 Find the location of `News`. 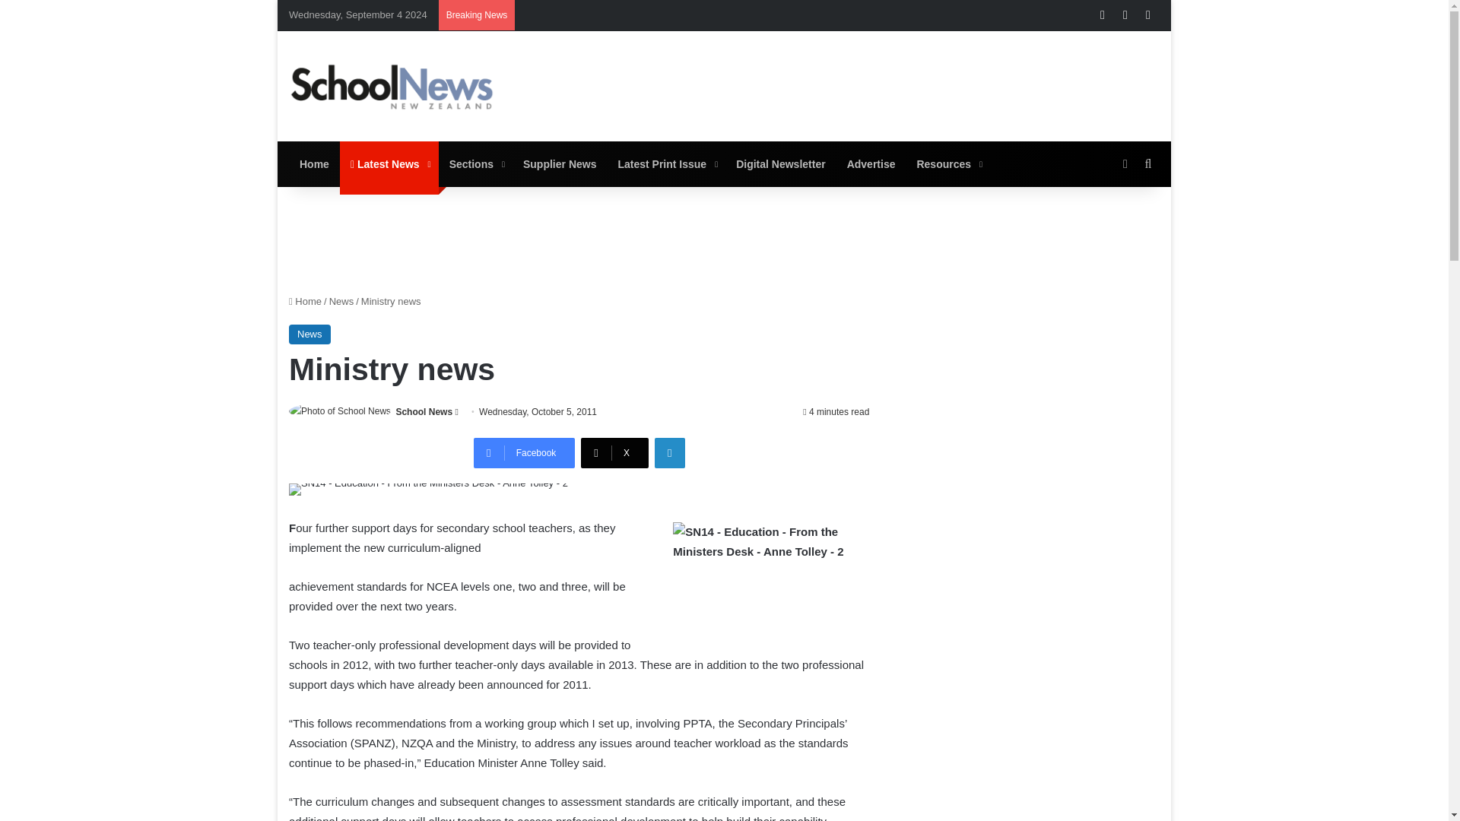

News is located at coordinates (310, 334).